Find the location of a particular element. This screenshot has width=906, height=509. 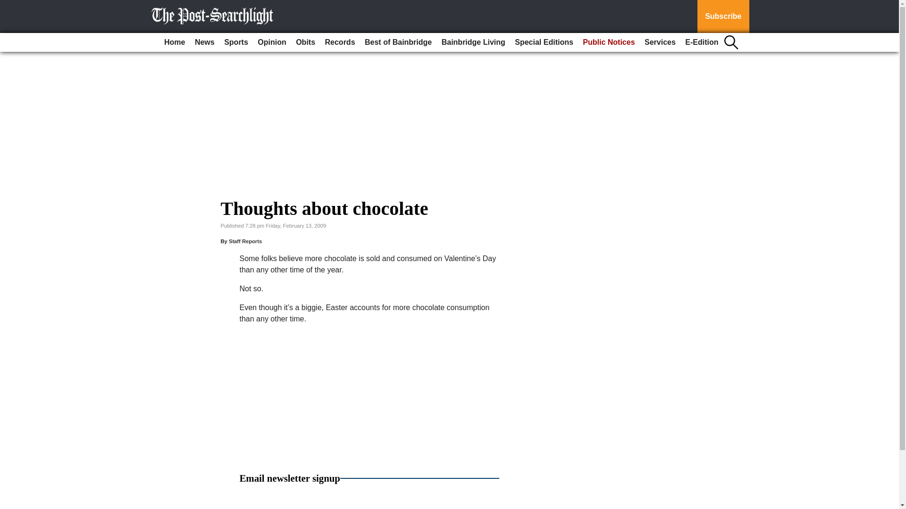

Best of Bainbridge is located at coordinates (398, 42).